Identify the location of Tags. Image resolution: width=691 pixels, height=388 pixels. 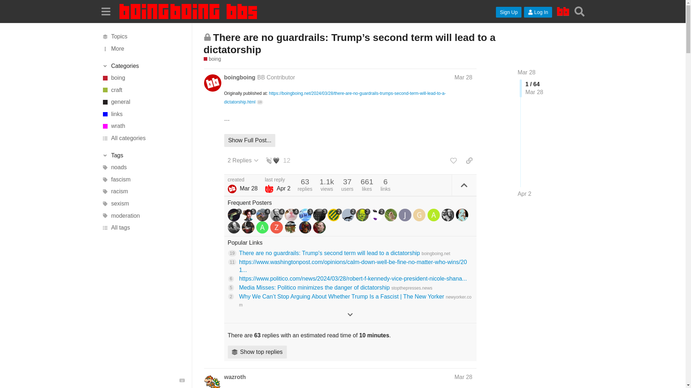
(143, 155).